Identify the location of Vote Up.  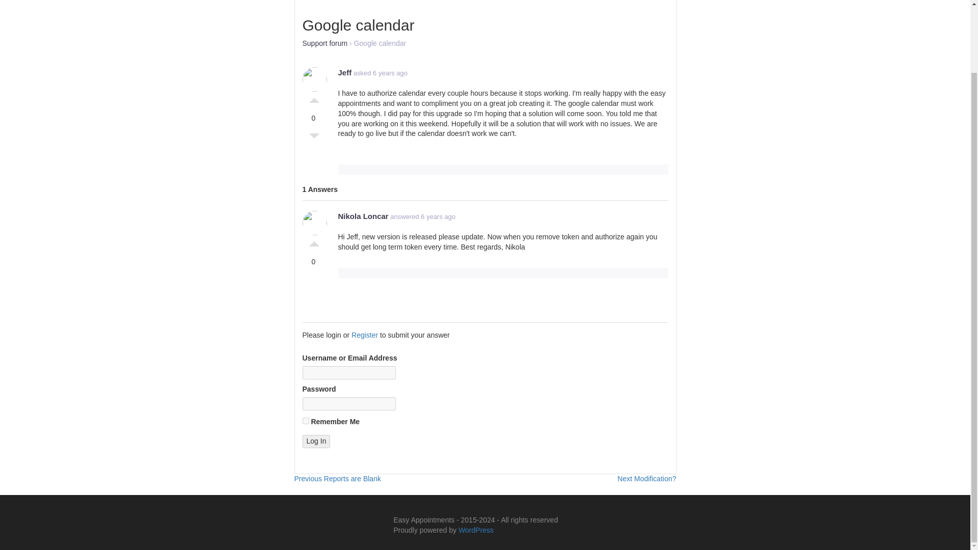
(363, 216).